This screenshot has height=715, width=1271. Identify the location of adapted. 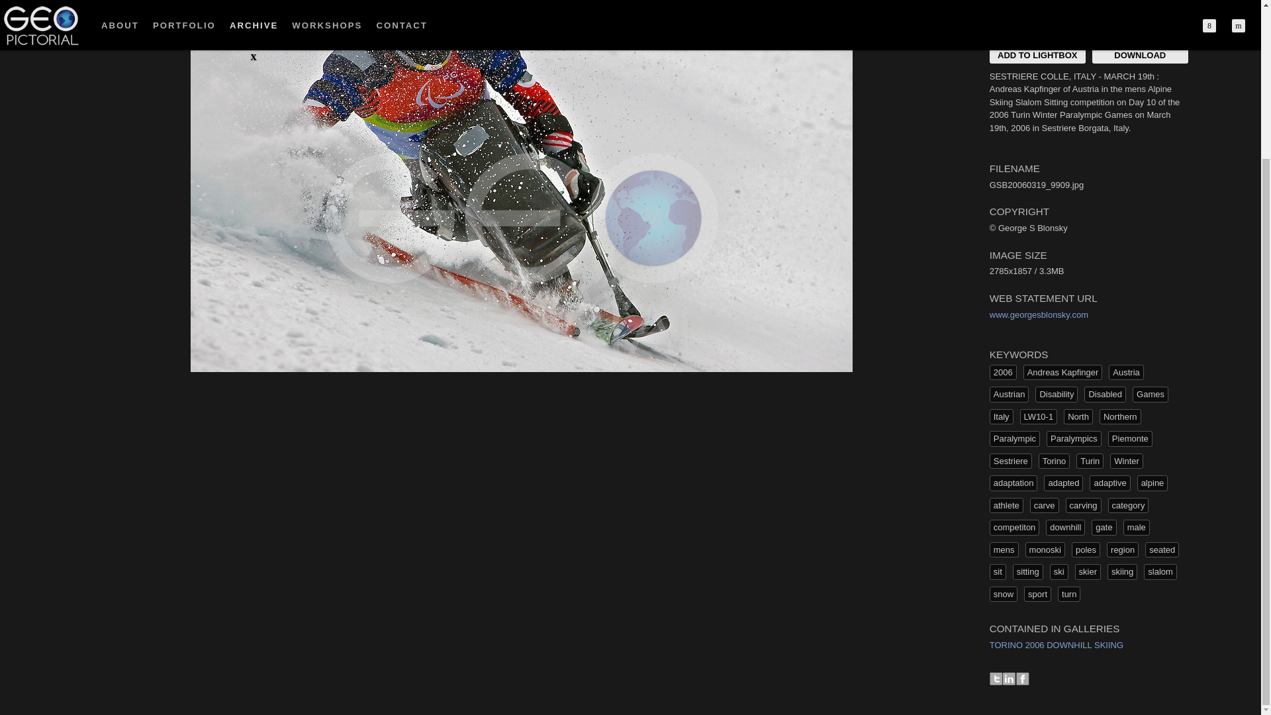
(1063, 483).